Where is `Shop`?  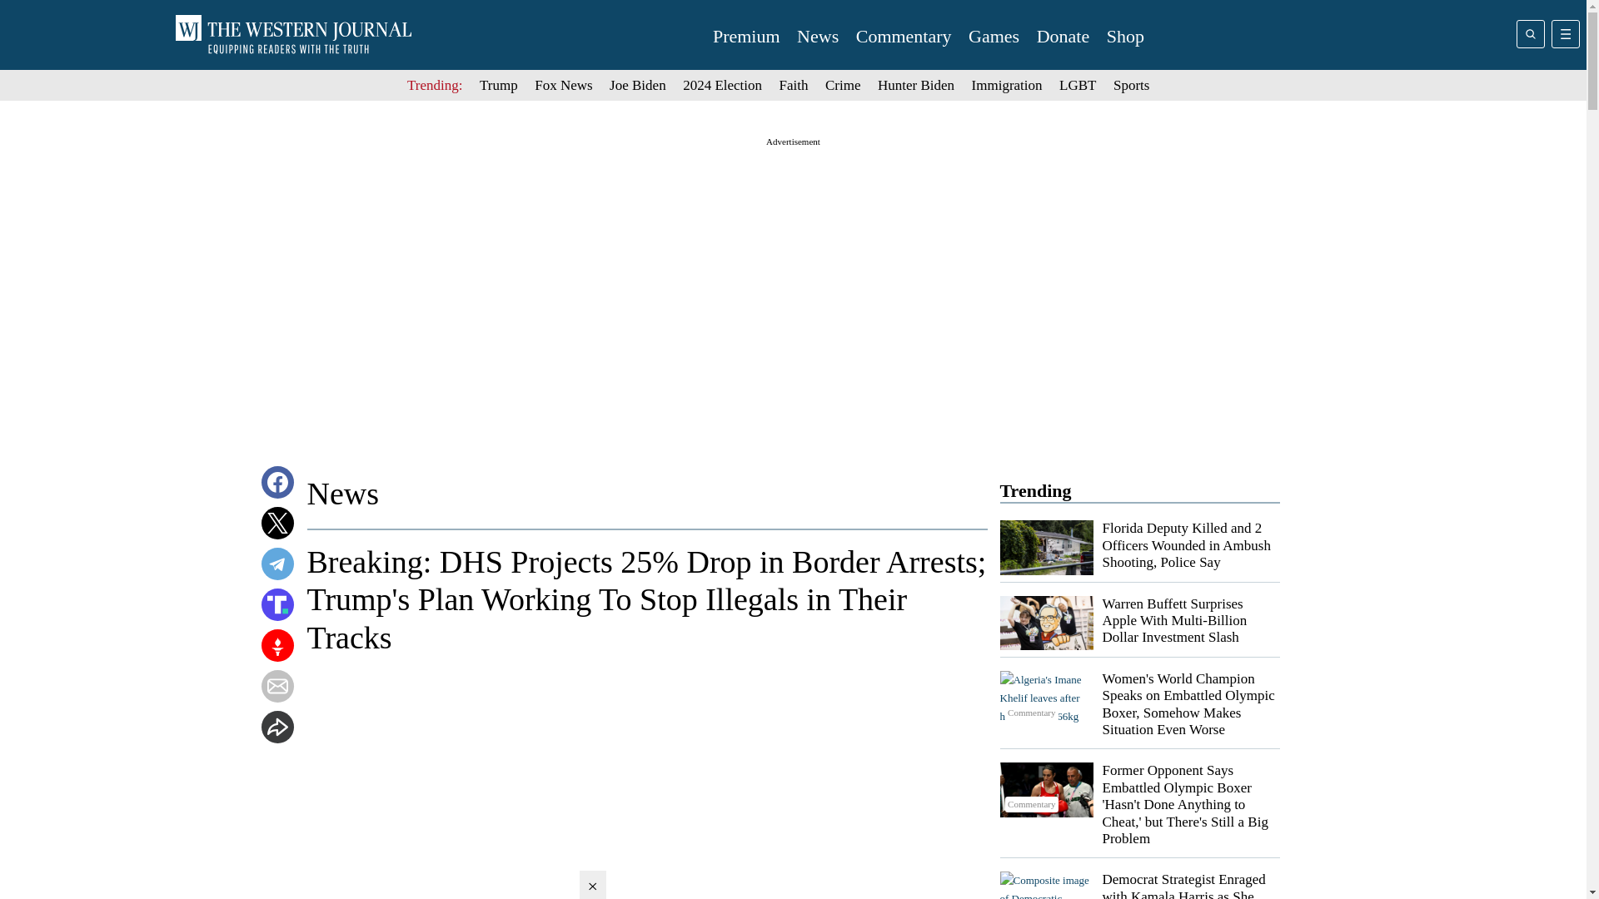
Shop is located at coordinates (1125, 37).